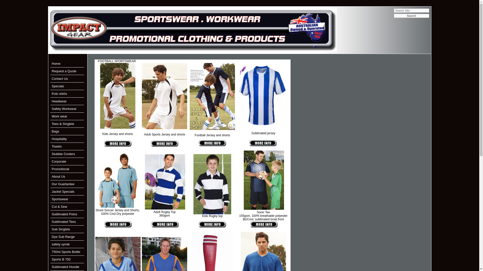 The width and height of the screenshot is (483, 271). Describe the element at coordinates (66, 267) in the screenshot. I see `Sublimated Hoodie` at that location.